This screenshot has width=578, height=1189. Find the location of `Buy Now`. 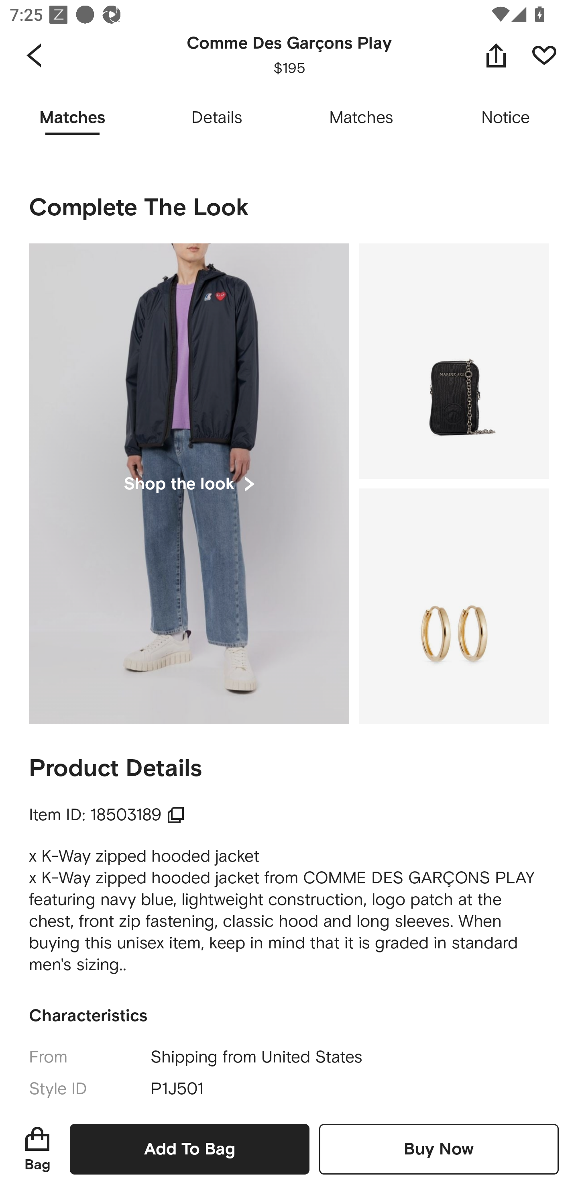

Buy Now is located at coordinates (439, 1149).